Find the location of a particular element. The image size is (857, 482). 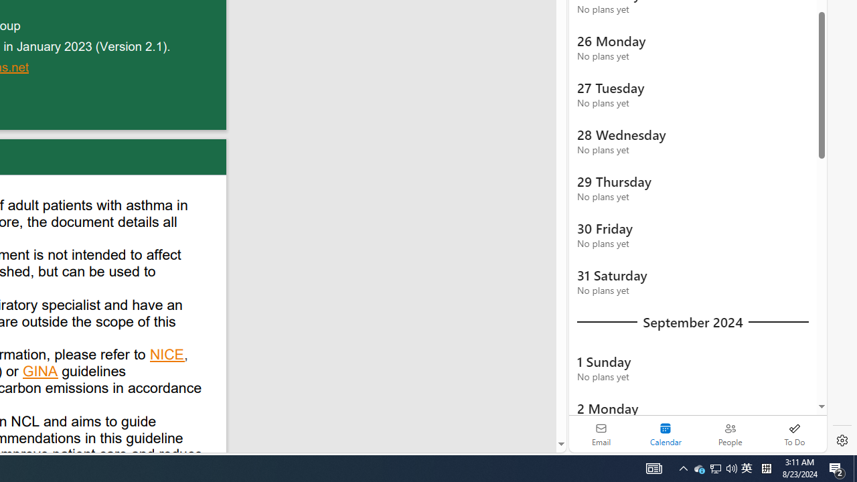

NICE is located at coordinates (167, 356).